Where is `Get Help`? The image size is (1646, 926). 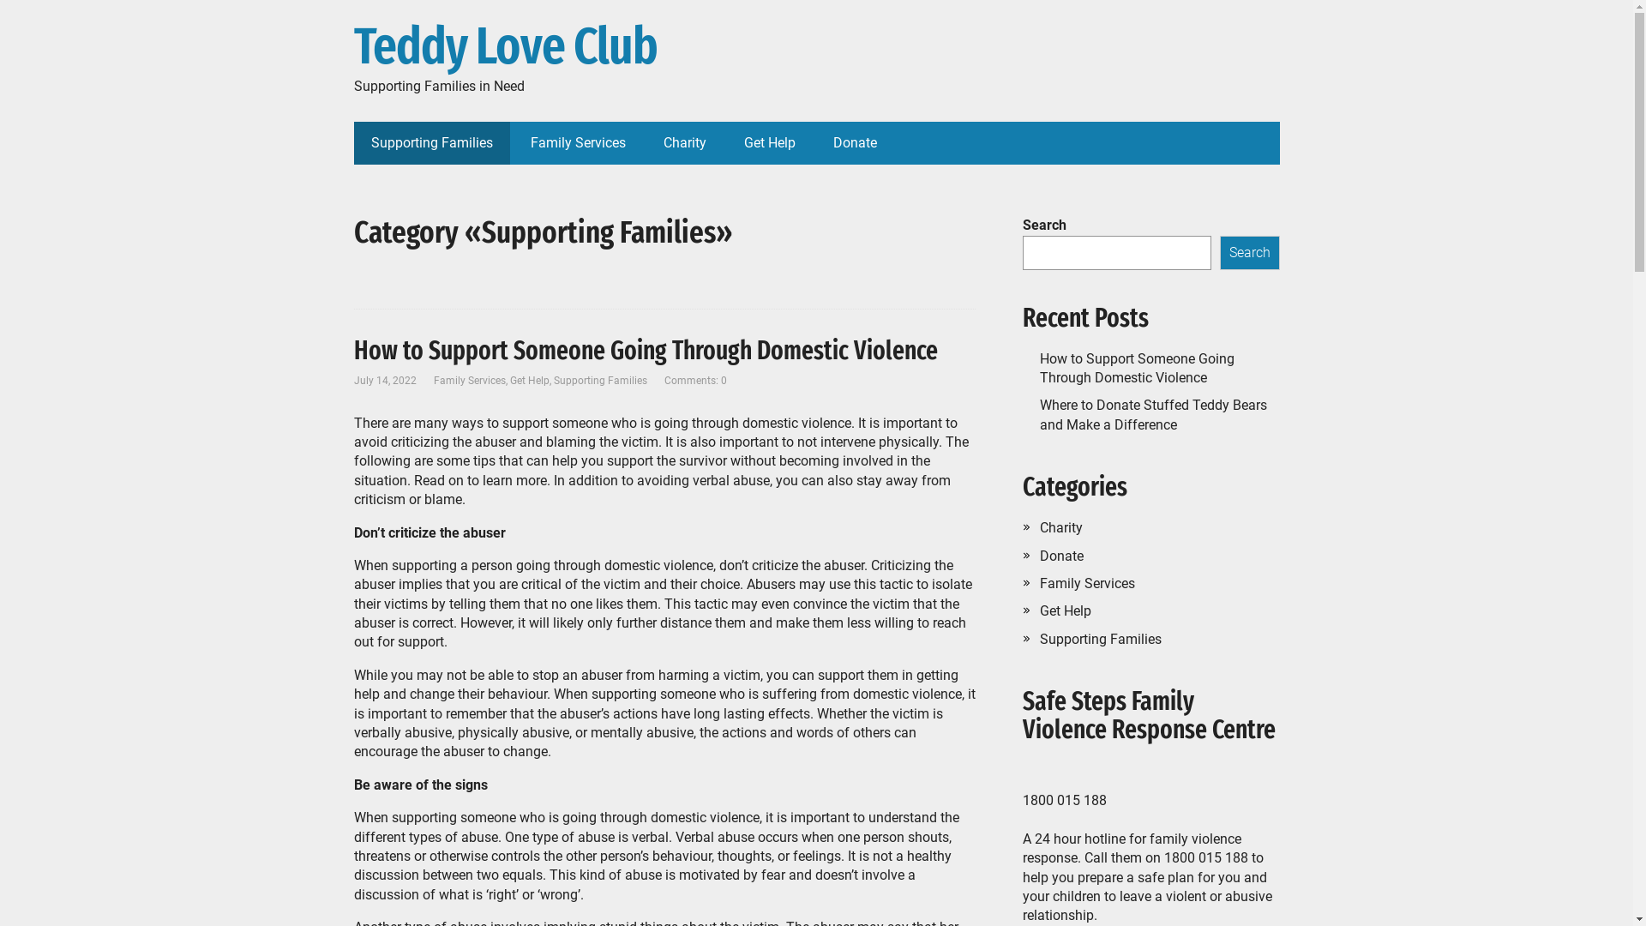 Get Help is located at coordinates (770, 143).